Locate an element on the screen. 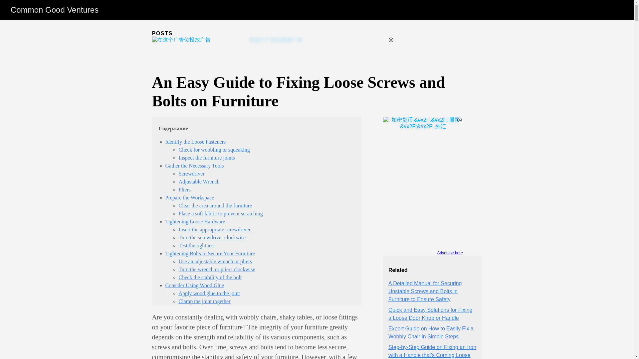 The height and width of the screenshot is (359, 639). Test the tightness is located at coordinates (197, 245).